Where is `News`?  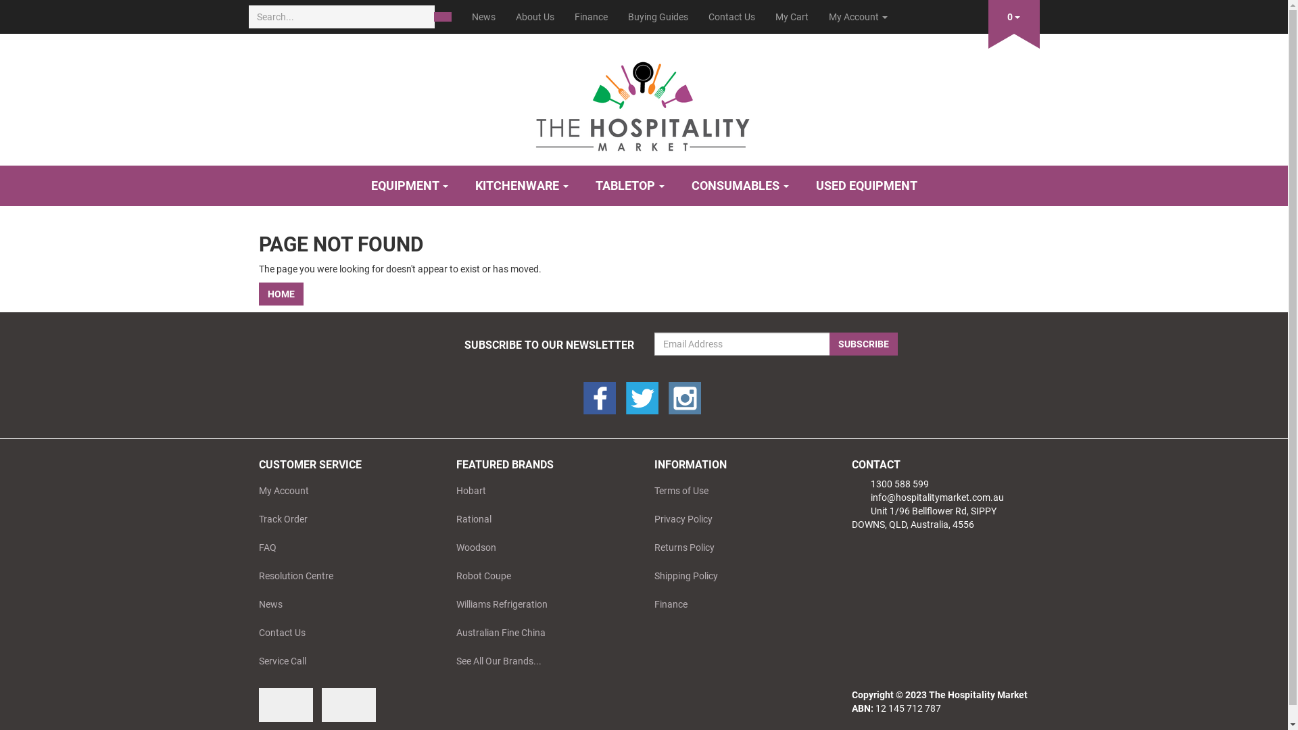
News is located at coordinates (483, 17).